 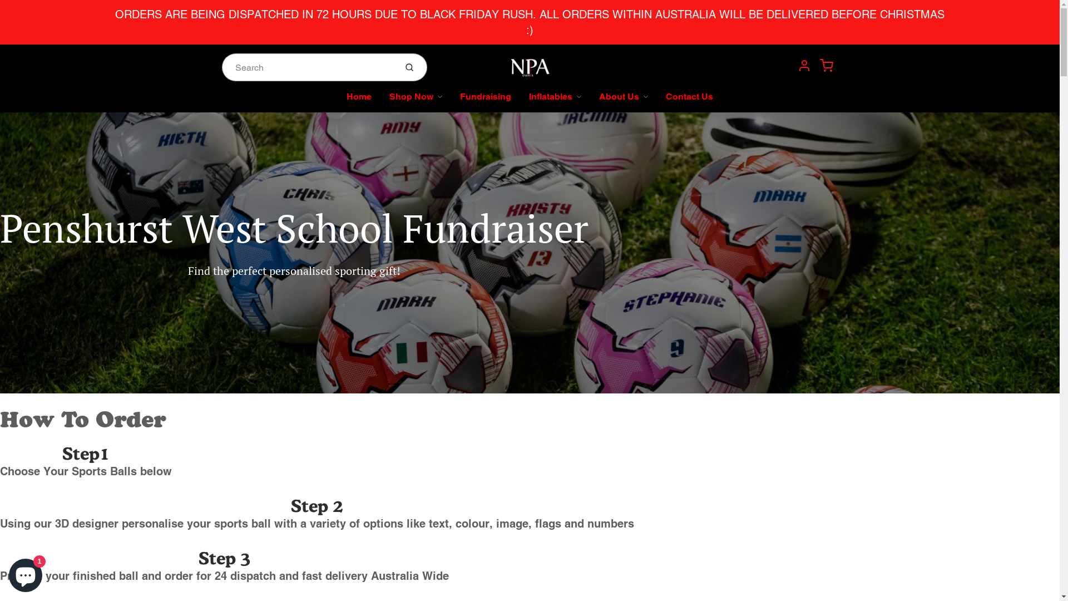 What do you see at coordinates (486, 101) in the screenshot?
I see `Fundraising` at bounding box center [486, 101].